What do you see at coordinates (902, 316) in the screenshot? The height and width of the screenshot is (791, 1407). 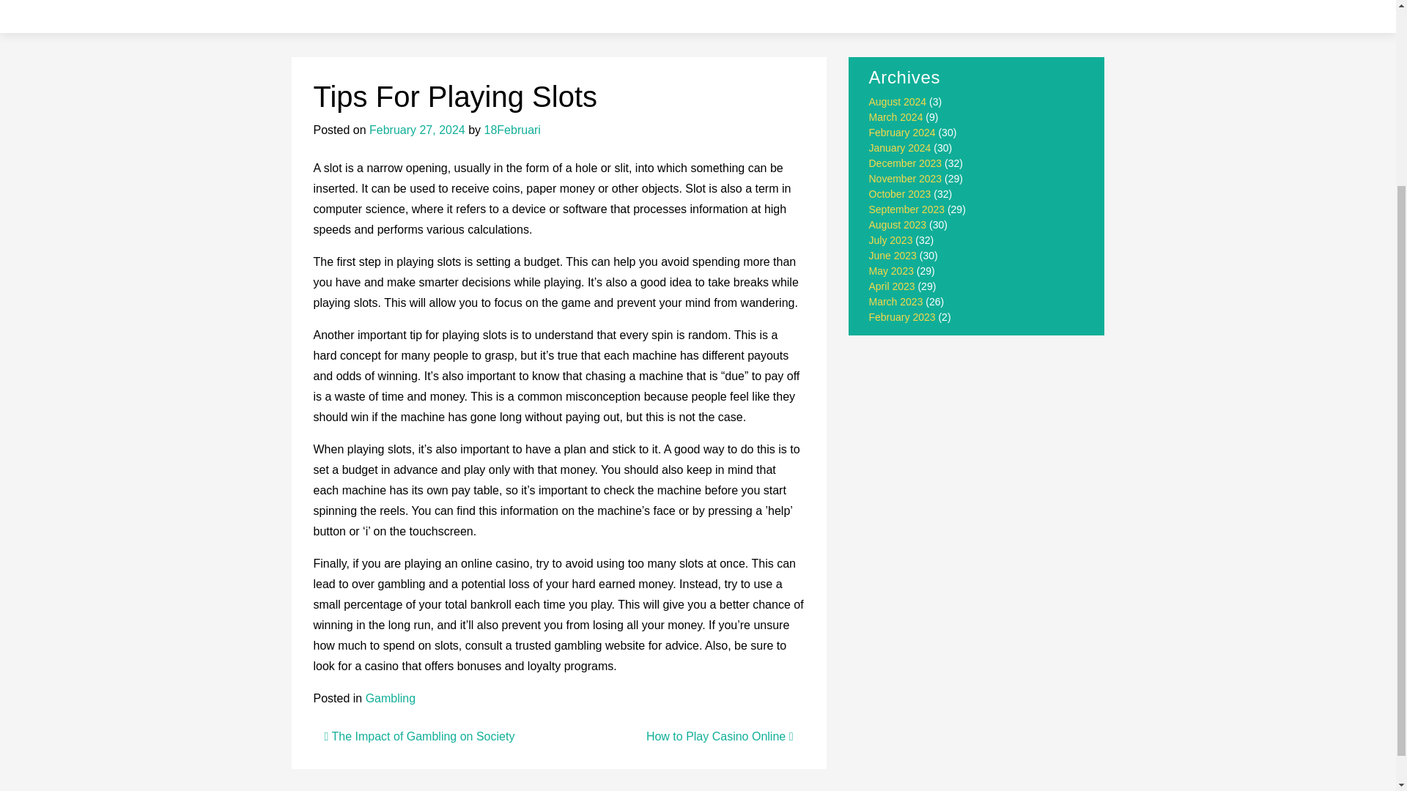 I see `February 2023` at bounding box center [902, 316].